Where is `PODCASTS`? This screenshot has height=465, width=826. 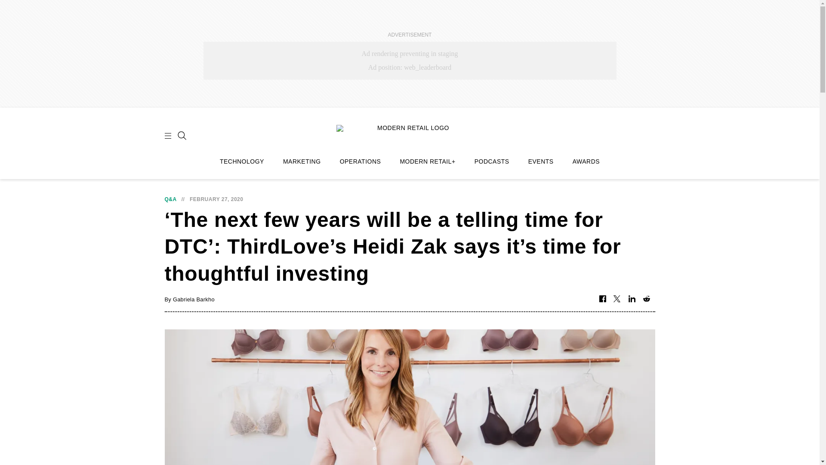 PODCASTS is located at coordinates (492, 161).